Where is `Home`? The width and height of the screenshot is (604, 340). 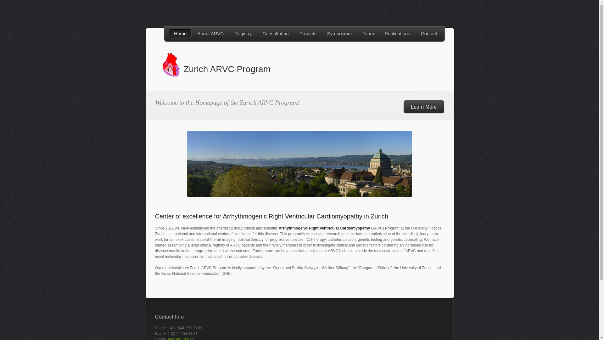 Home is located at coordinates (180, 33).